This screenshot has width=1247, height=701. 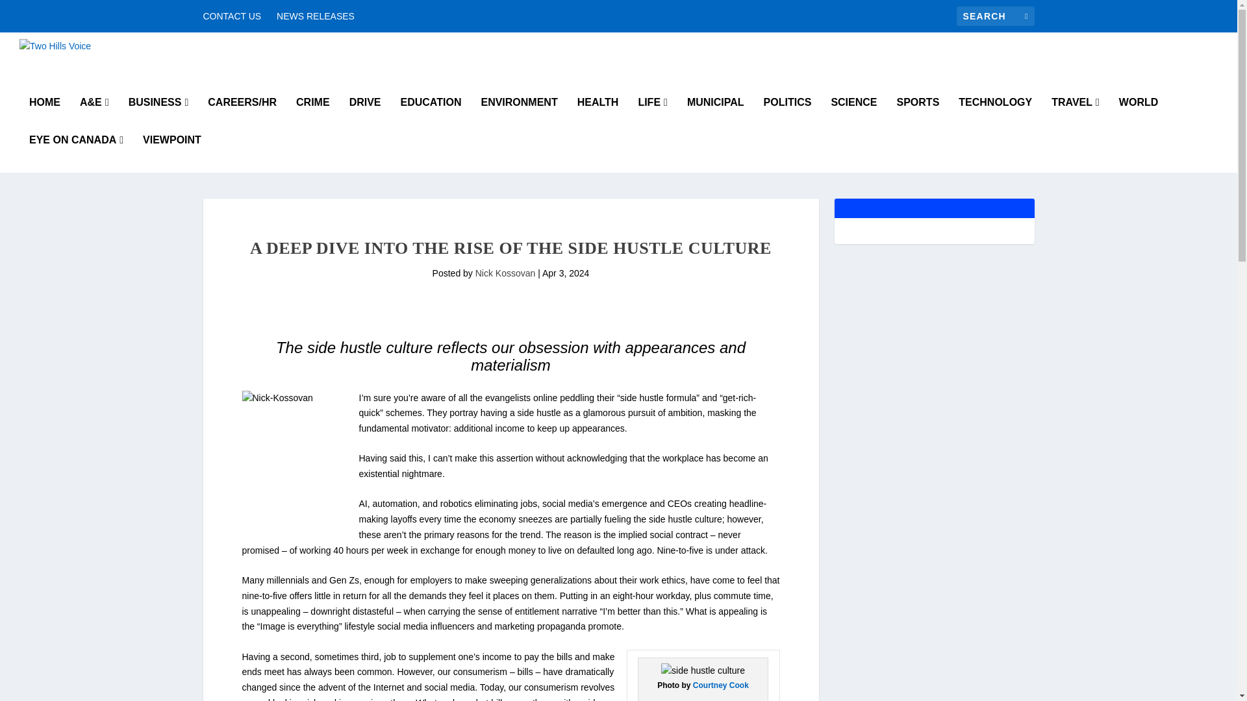 I want to click on EDUCATION, so click(x=431, y=116).